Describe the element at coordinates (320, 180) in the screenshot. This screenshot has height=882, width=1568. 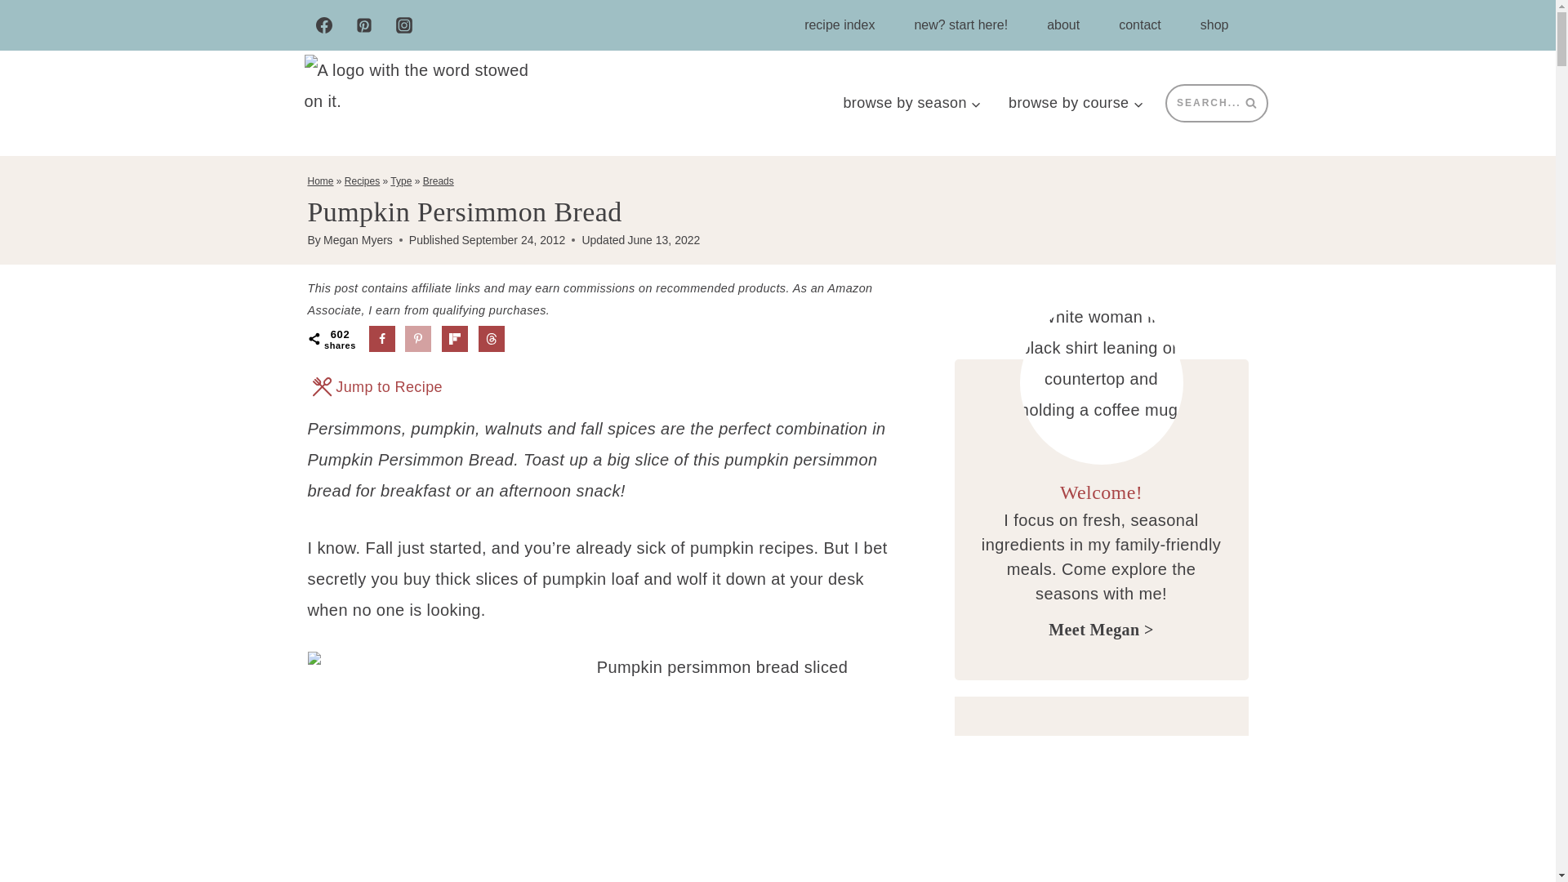
I see `Home` at that location.